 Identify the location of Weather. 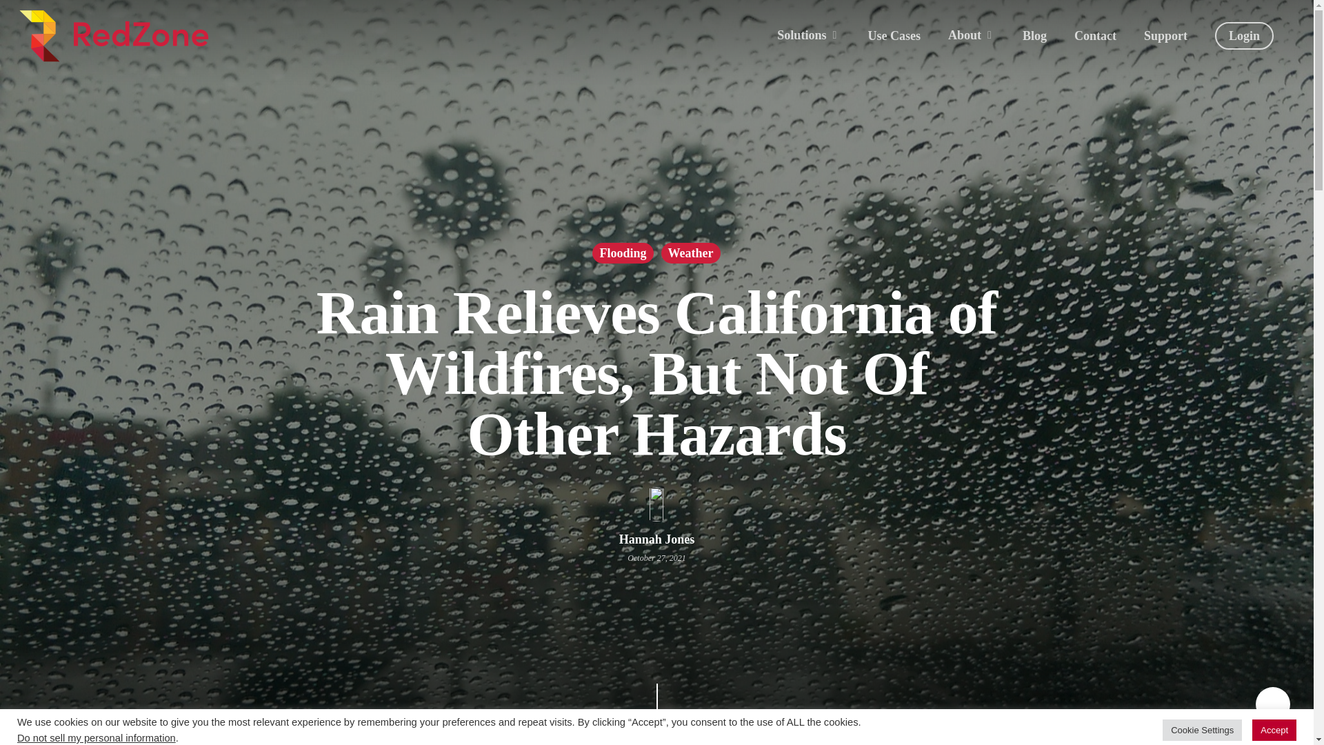
(690, 253).